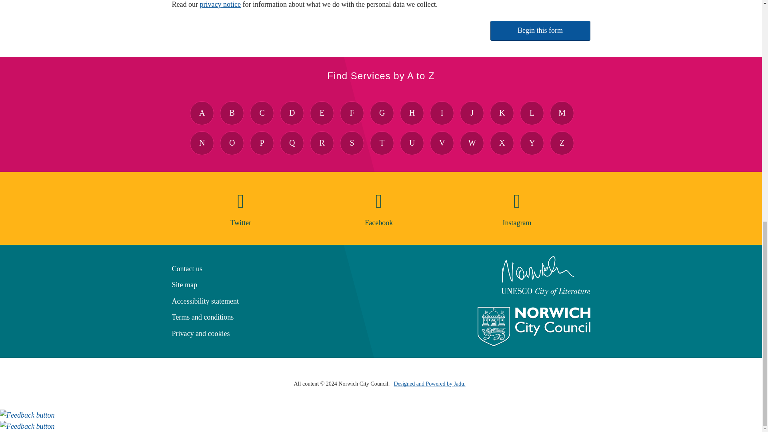 Image resolution: width=768 pixels, height=432 pixels. What do you see at coordinates (232, 113) in the screenshot?
I see `B` at bounding box center [232, 113].